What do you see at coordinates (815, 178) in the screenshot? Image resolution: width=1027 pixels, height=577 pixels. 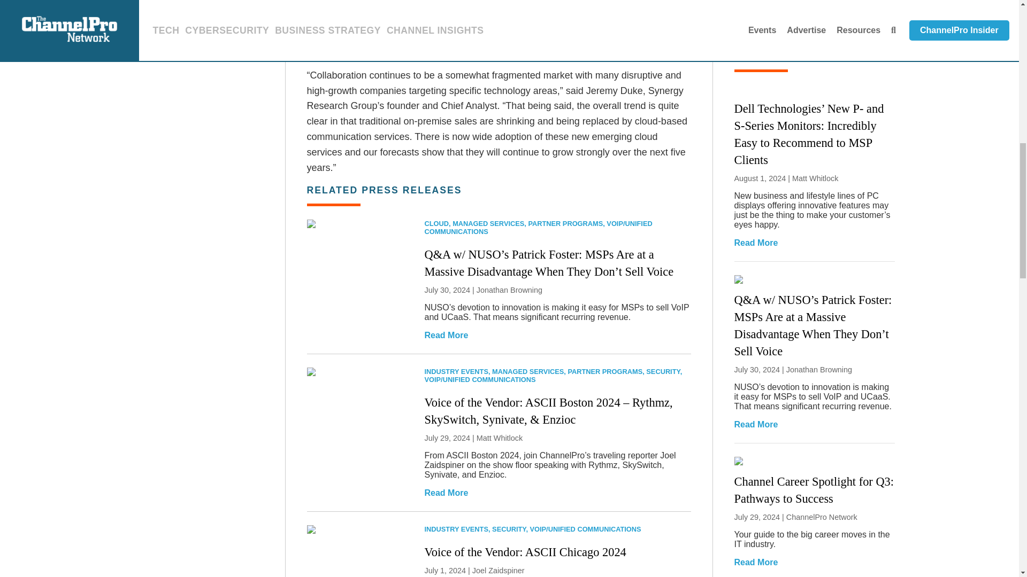 I see `Posts by Matt Whitlock` at bounding box center [815, 178].